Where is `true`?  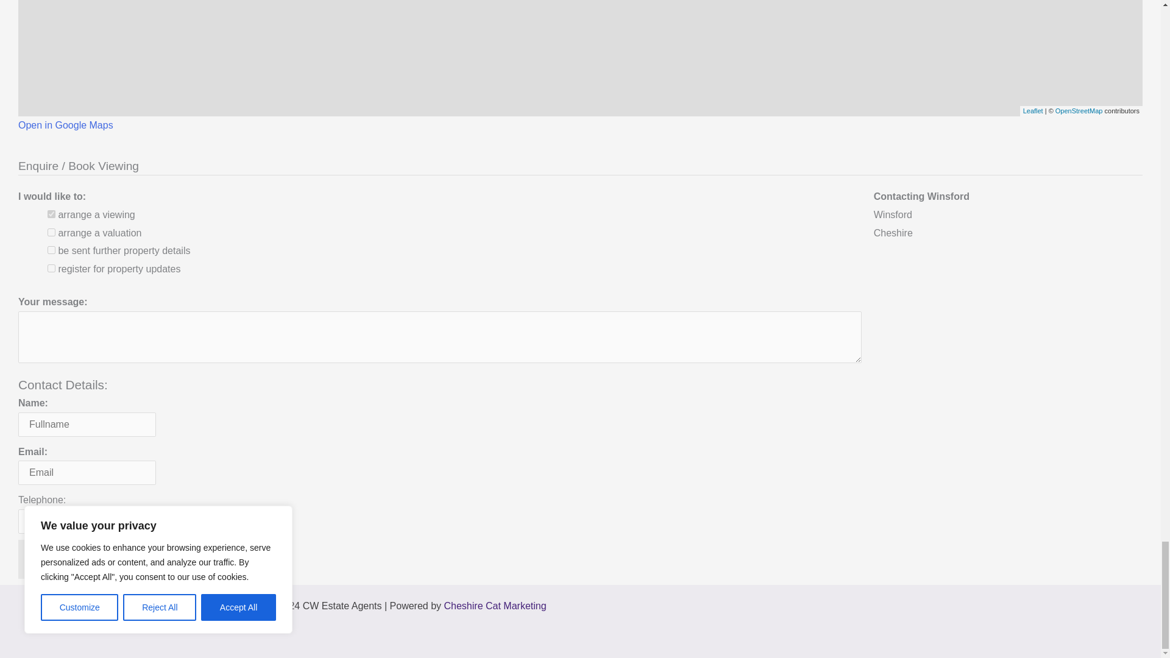
true is located at coordinates (51, 232).